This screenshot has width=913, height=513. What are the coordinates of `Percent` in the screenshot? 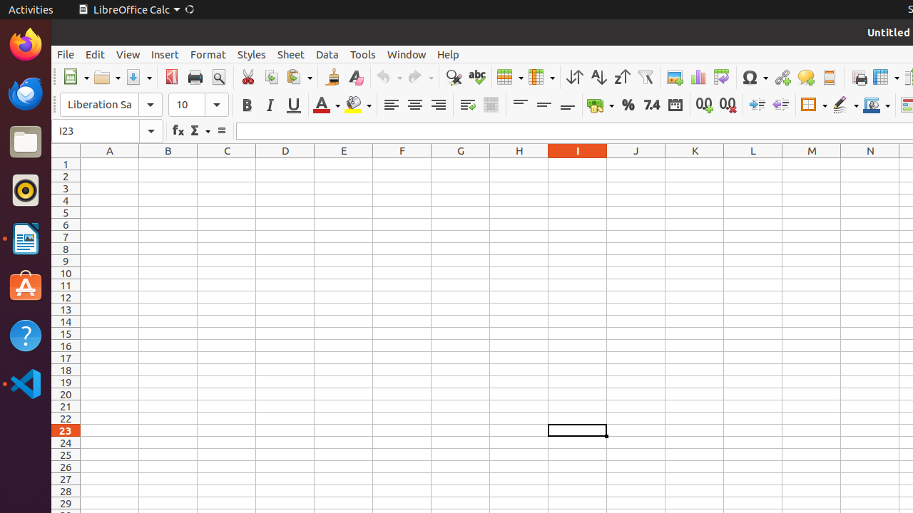 It's located at (628, 105).